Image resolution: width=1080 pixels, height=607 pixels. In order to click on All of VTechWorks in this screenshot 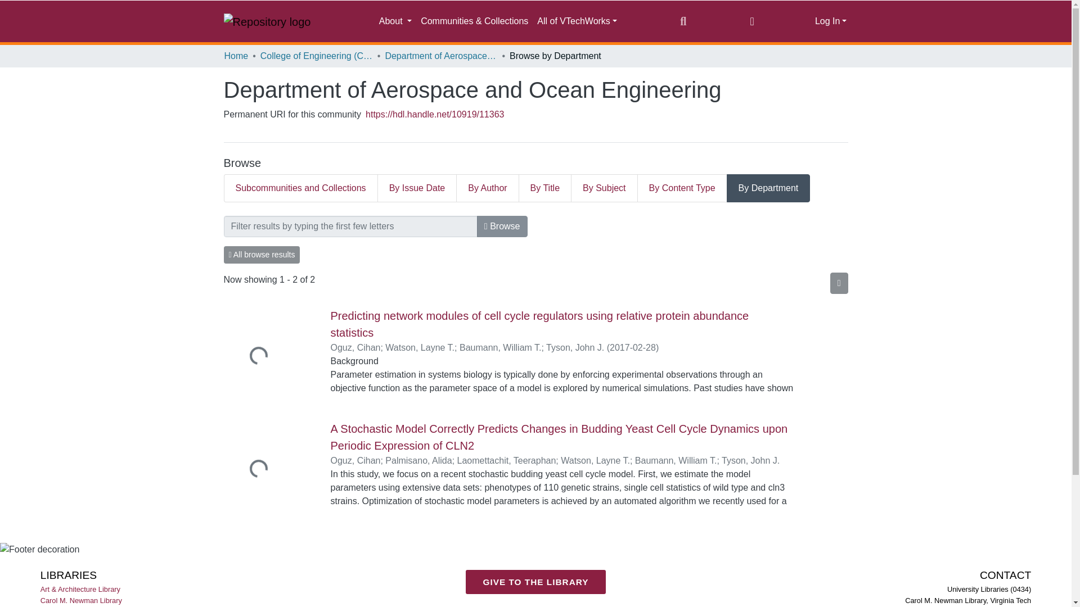, I will do `click(577, 21)`.